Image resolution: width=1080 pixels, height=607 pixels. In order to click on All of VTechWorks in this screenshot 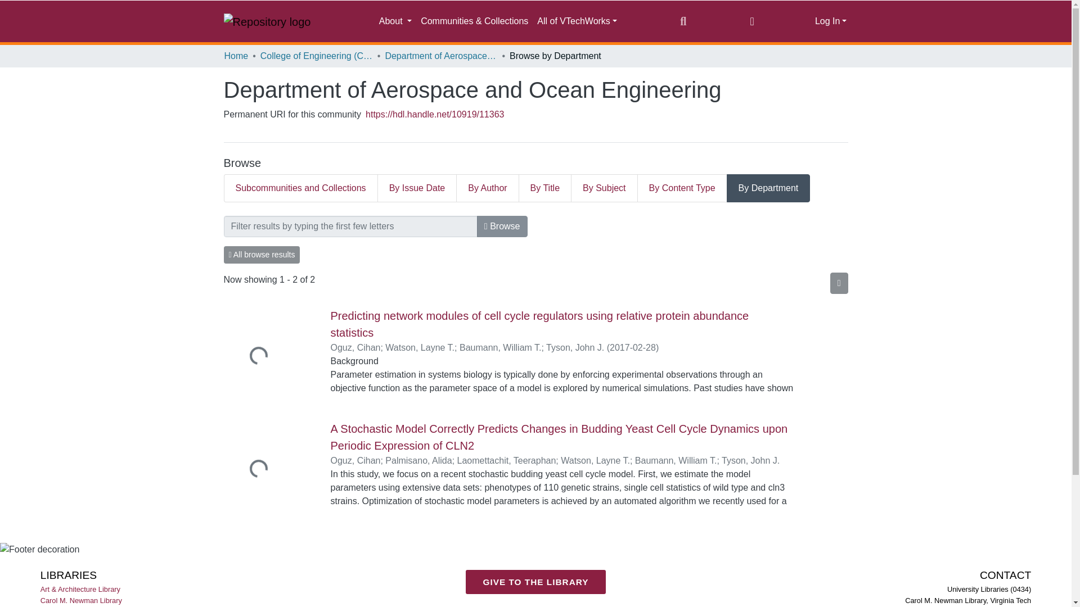, I will do `click(577, 21)`.